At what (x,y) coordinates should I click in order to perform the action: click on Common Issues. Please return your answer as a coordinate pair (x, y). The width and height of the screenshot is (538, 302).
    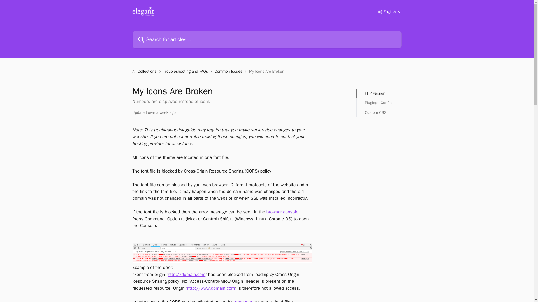
    Looking at the image, I should click on (230, 72).